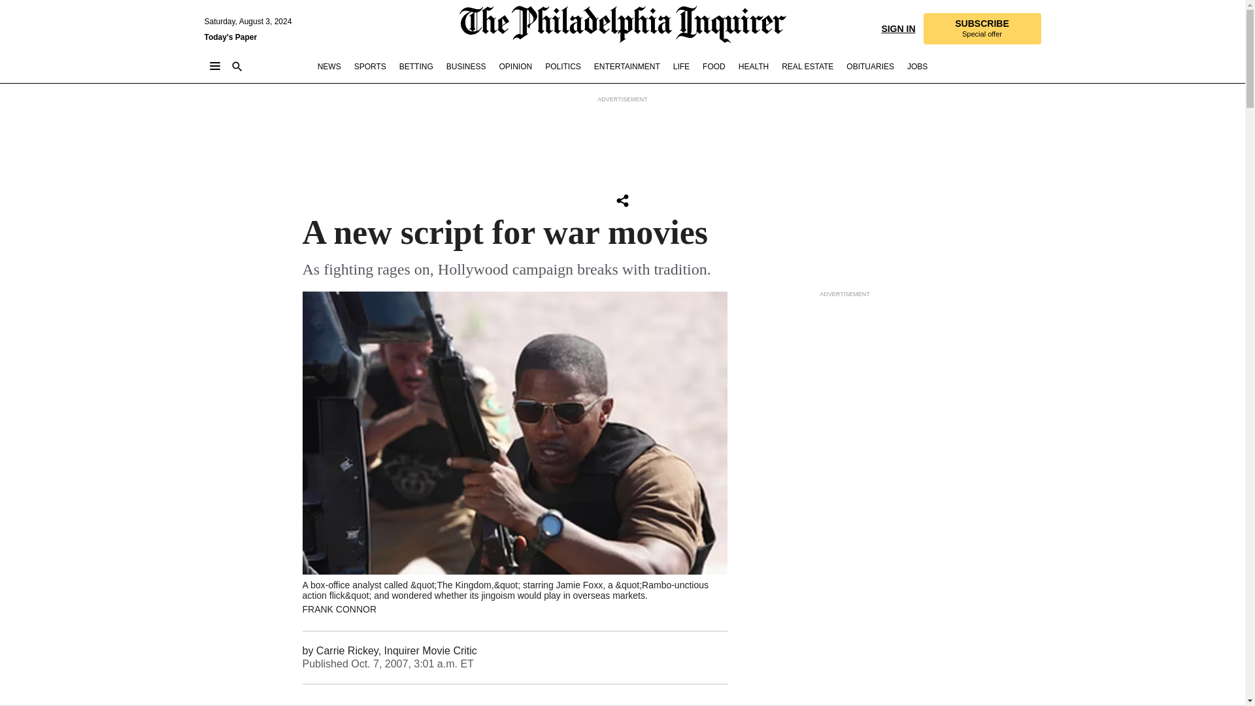 The width and height of the screenshot is (1255, 706). What do you see at coordinates (917, 67) in the screenshot?
I see `SPORTS` at bounding box center [917, 67].